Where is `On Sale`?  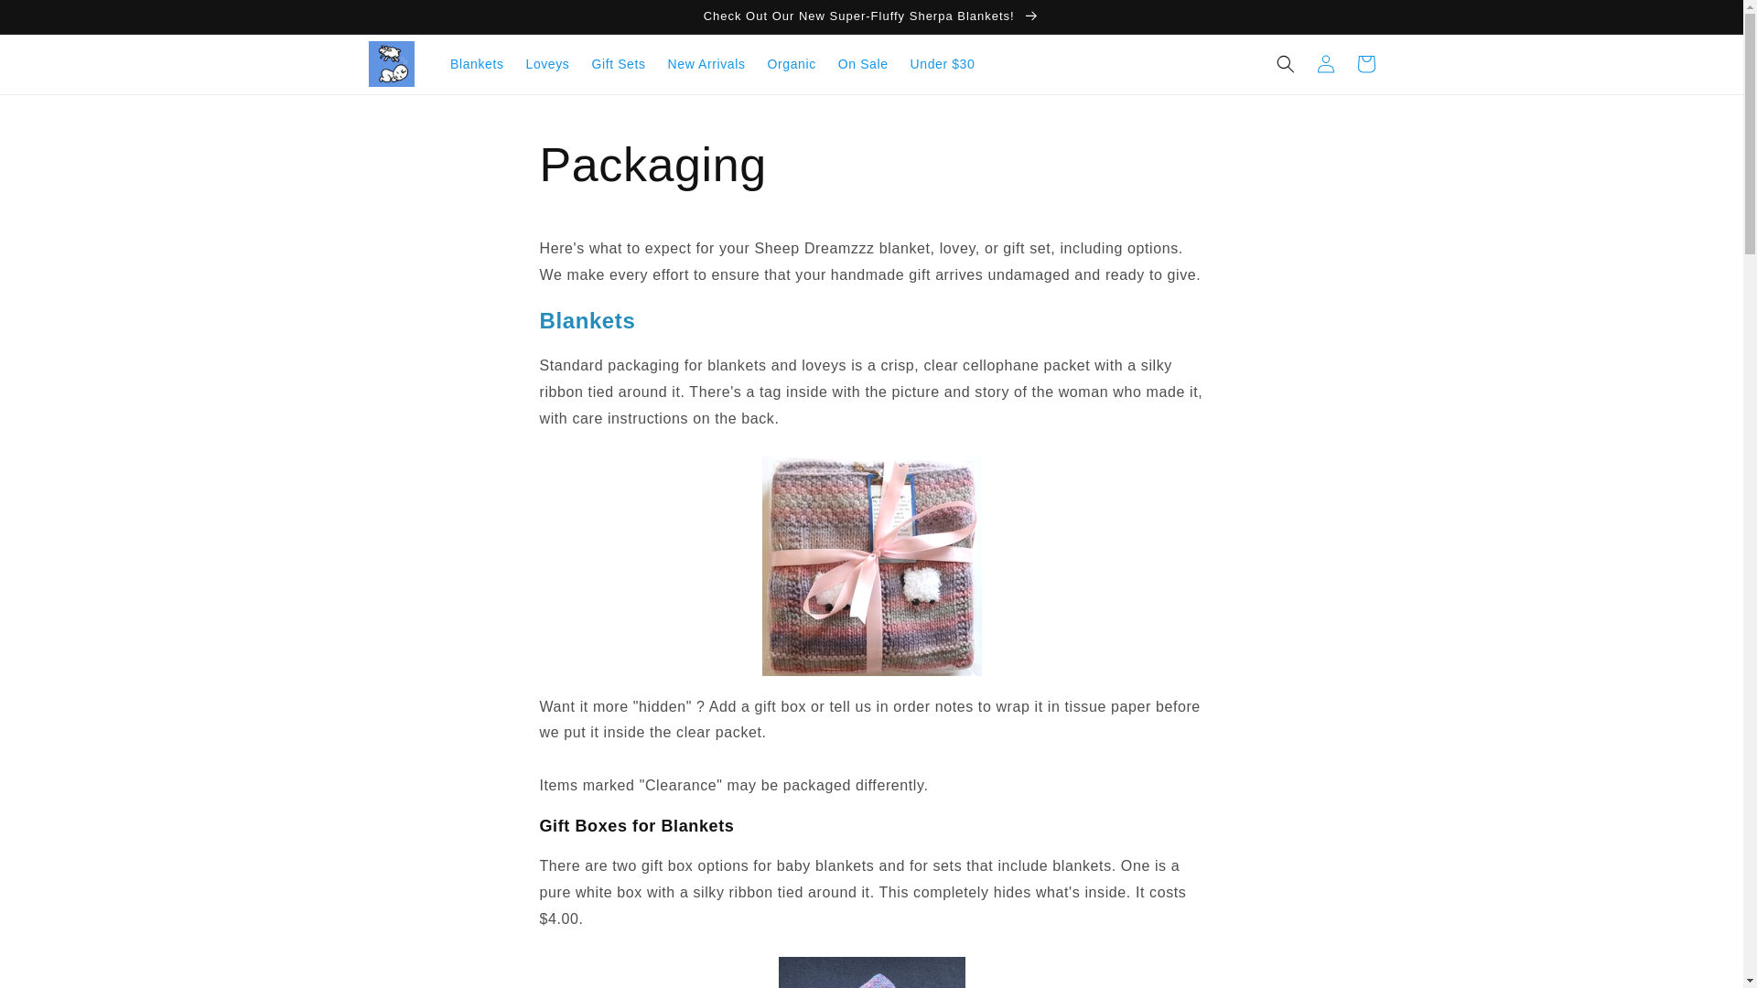 On Sale is located at coordinates (864, 63).